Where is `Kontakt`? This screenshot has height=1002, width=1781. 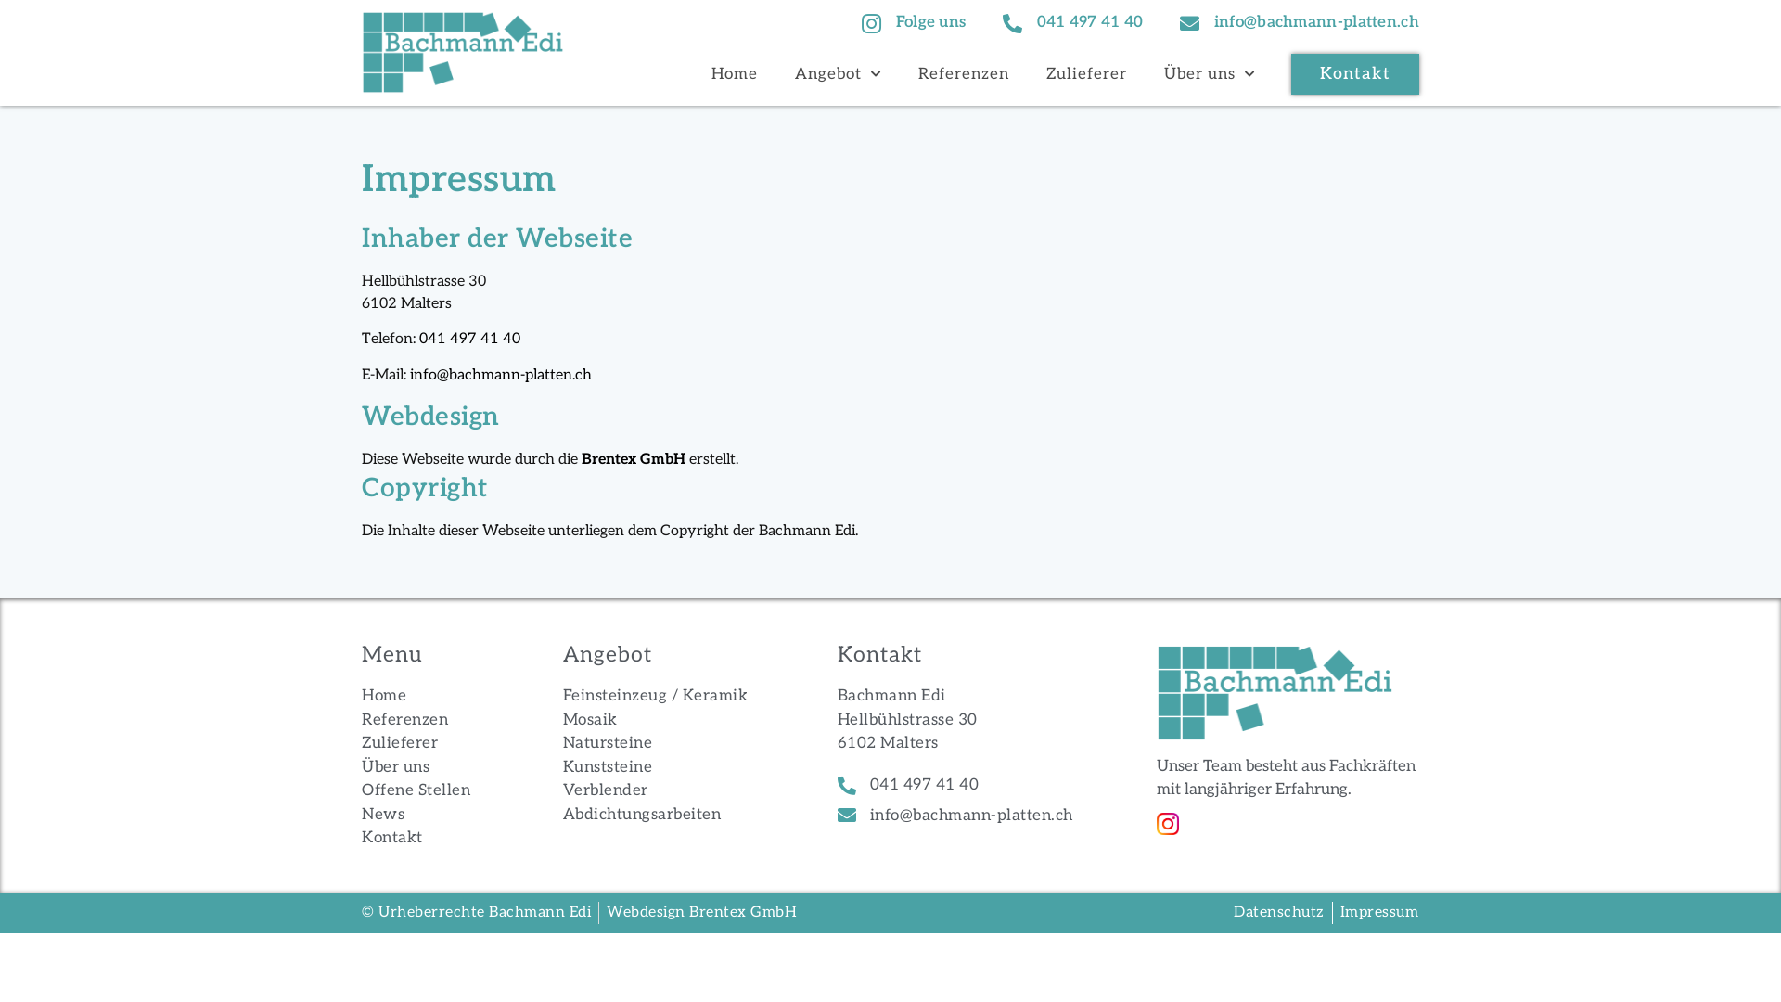 Kontakt is located at coordinates (1355, 74).